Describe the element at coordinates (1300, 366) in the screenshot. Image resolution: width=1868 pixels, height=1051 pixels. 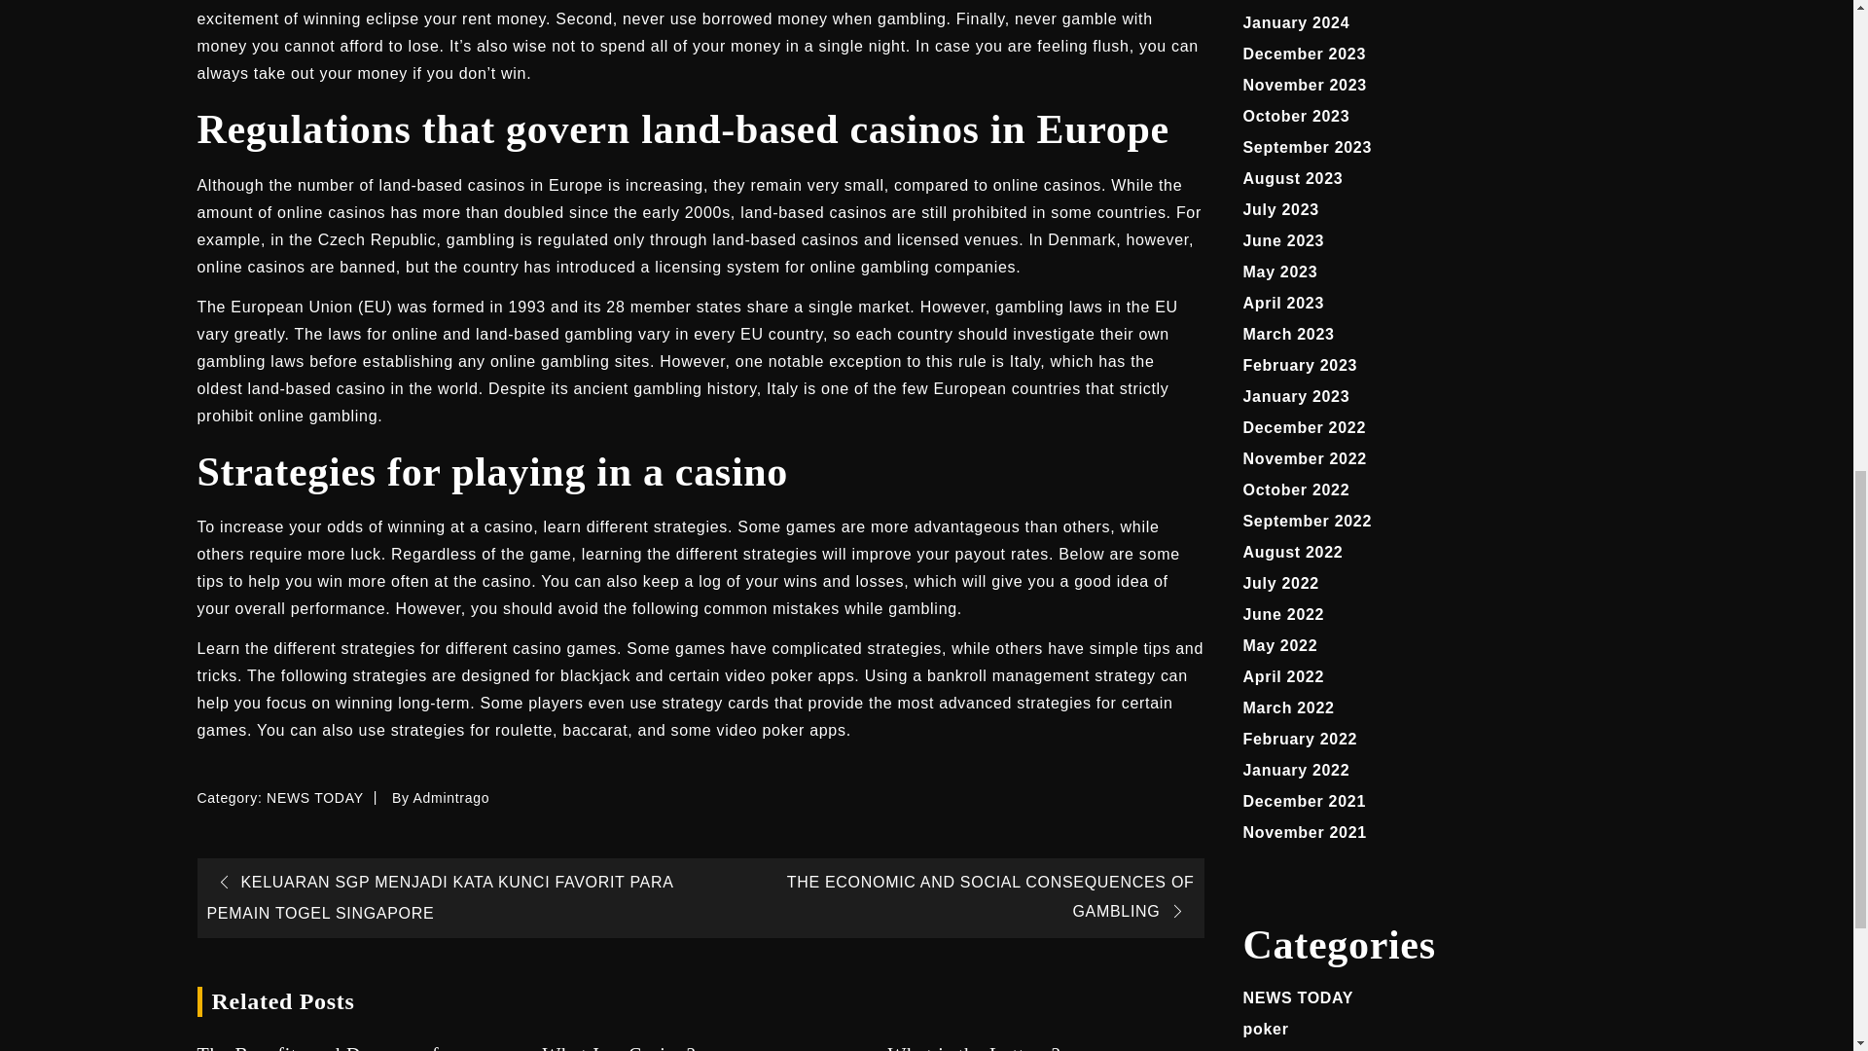
I see `February 2023` at that location.